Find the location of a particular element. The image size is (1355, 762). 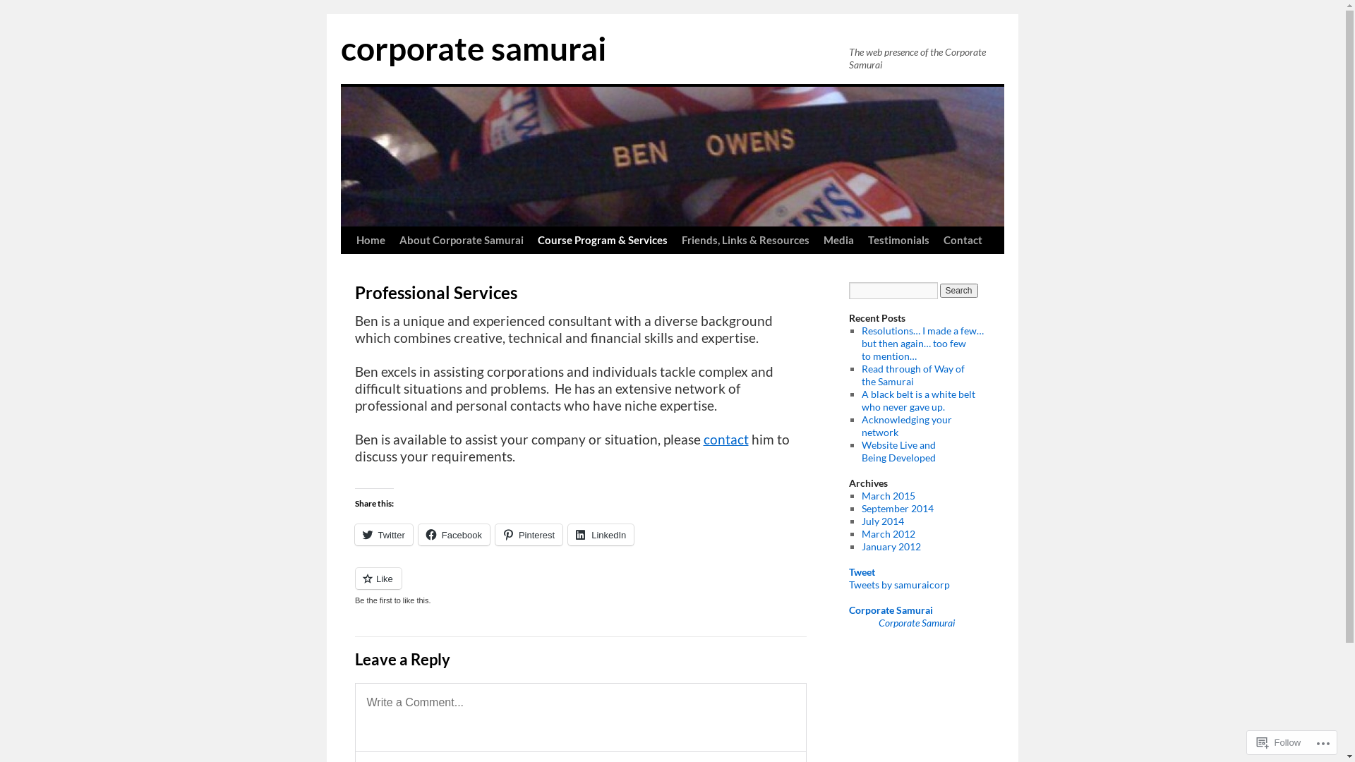

March 2012 is located at coordinates (889, 533).